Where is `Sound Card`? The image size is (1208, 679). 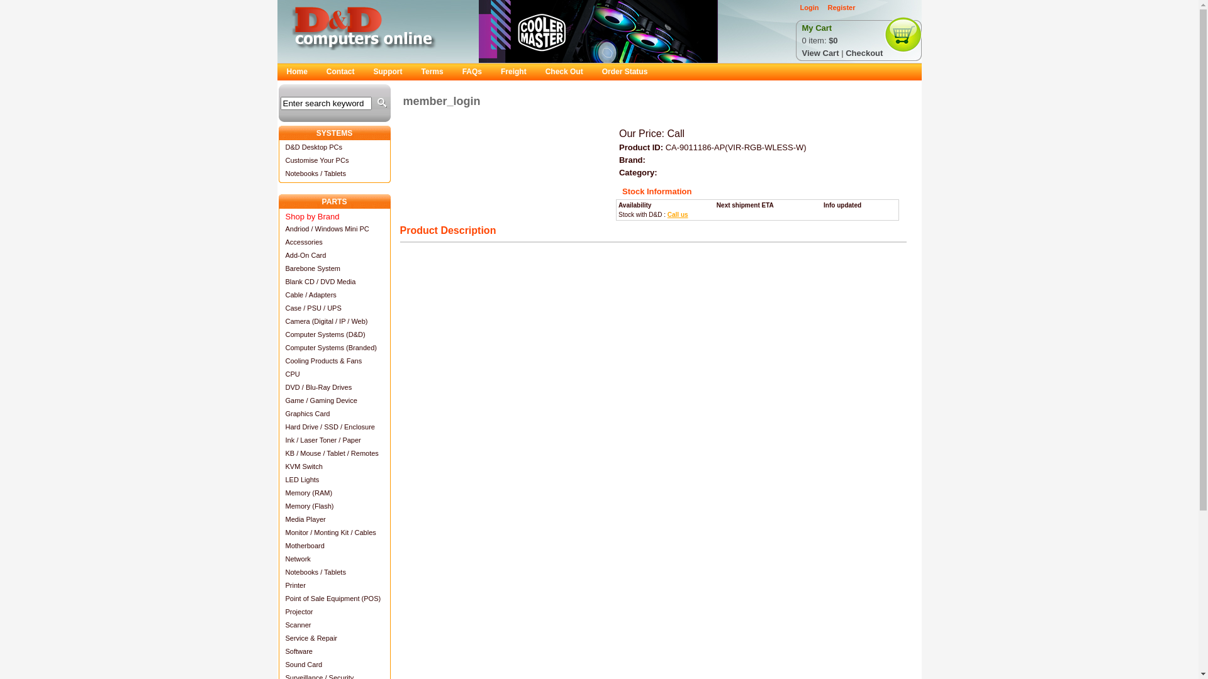 Sound Card is located at coordinates (334, 664).